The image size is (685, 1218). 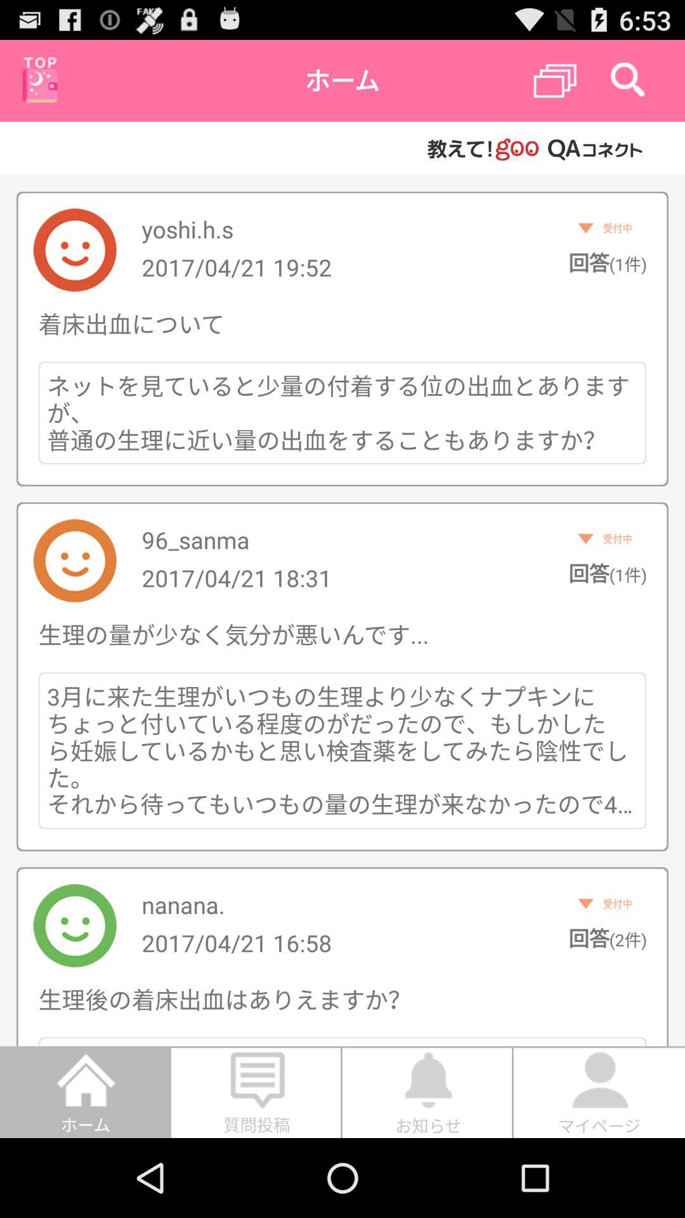 What do you see at coordinates (608, 573) in the screenshot?
I see `press the icon to the right of the 2017 04 21` at bounding box center [608, 573].